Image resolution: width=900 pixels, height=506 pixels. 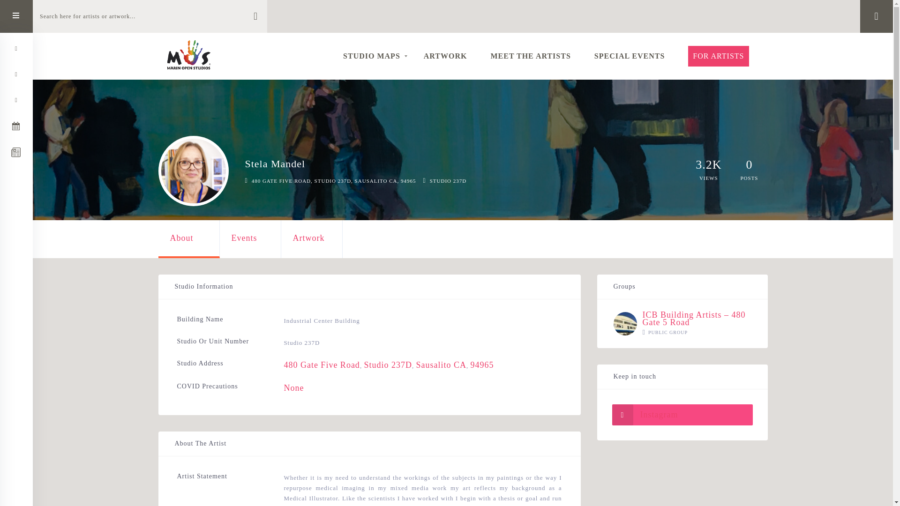 What do you see at coordinates (749, 165) in the screenshot?
I see `0` at bounding box center [749, 165].